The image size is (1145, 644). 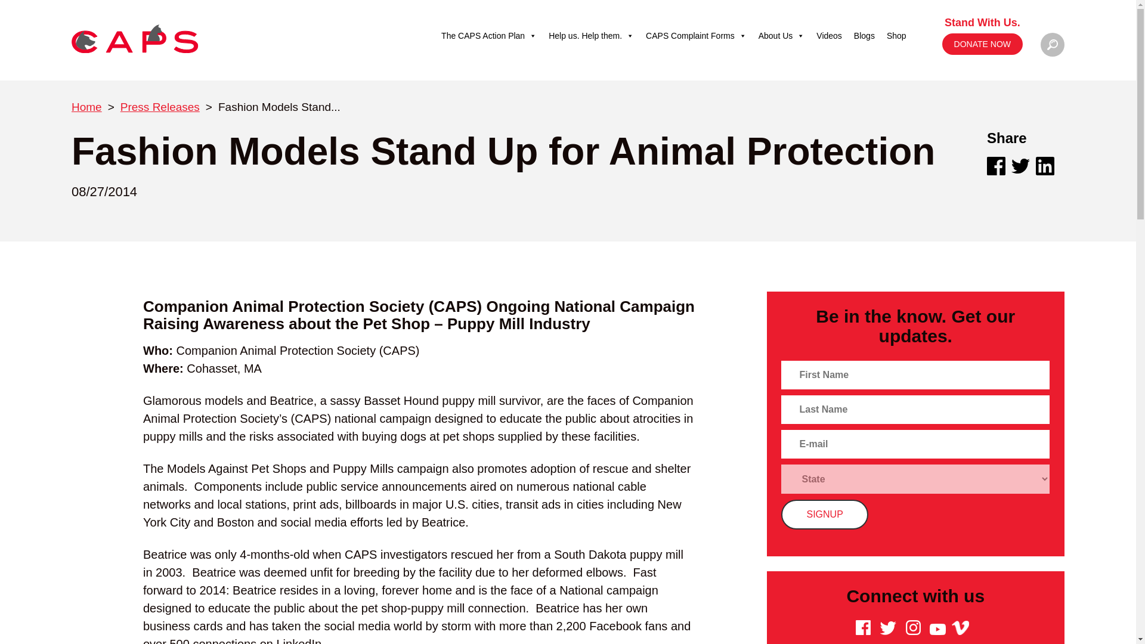 I want to click on DONATE NOW, so click(x=982, y=44).